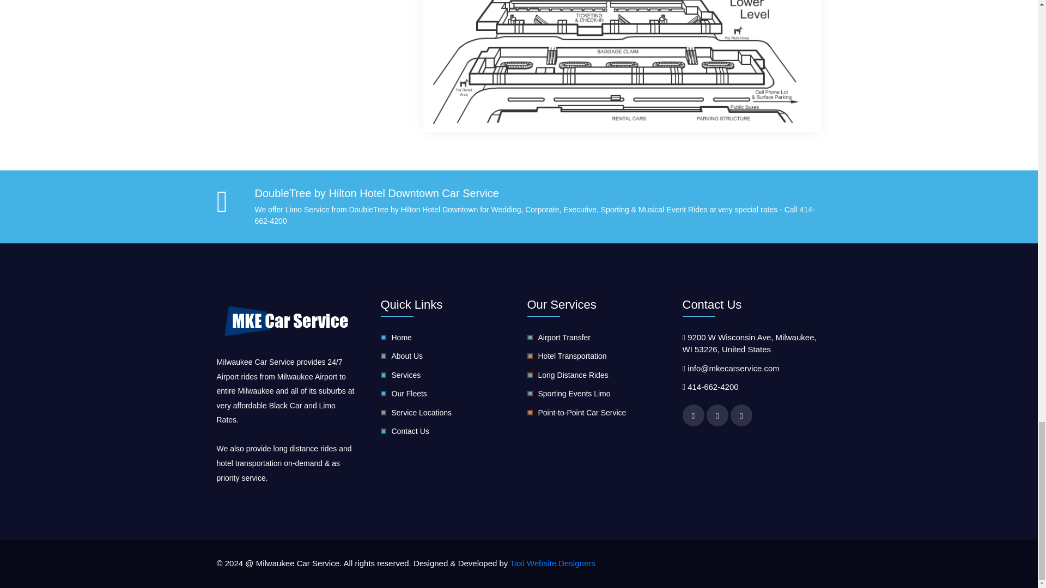 The image size is (1046, 588). Describe the element at coordinates (573, 375) in the screenshot. I see `Long Distance Rides` at that location.